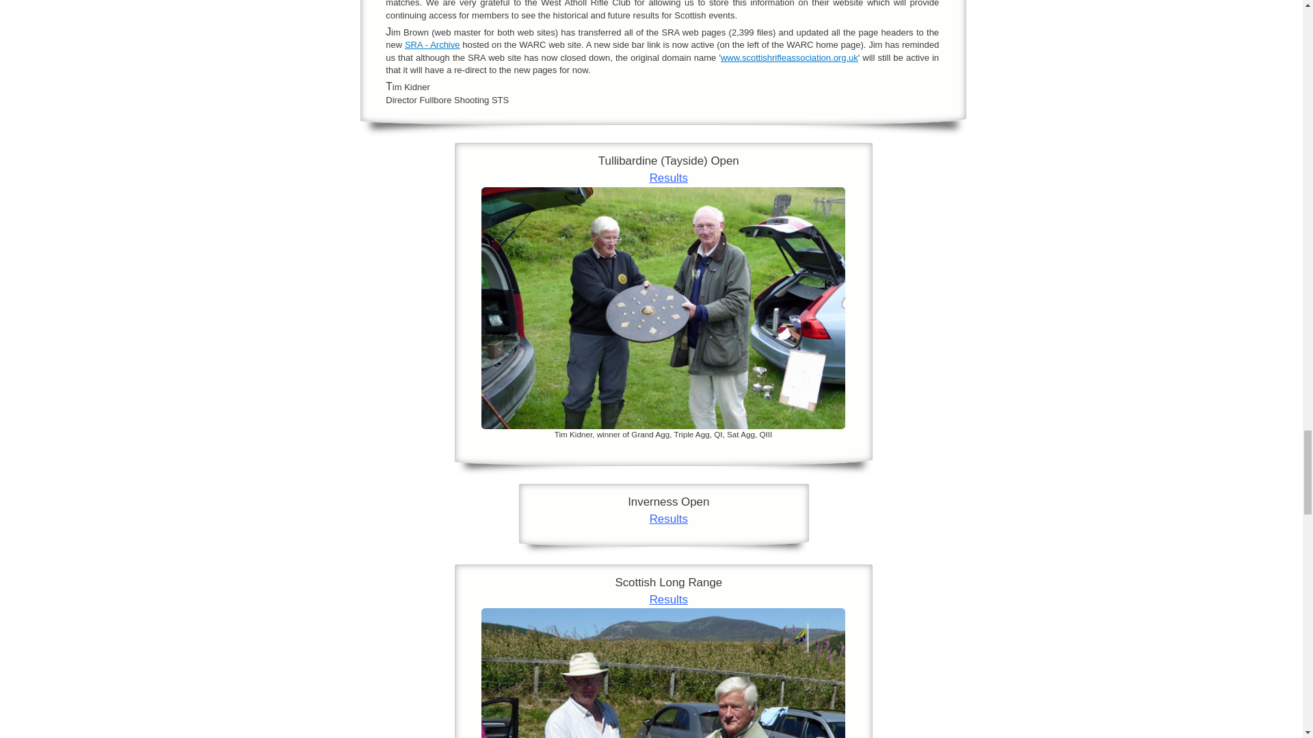  I want to click on www.scottishrifleassociation.org.uk, so click(789, 57).